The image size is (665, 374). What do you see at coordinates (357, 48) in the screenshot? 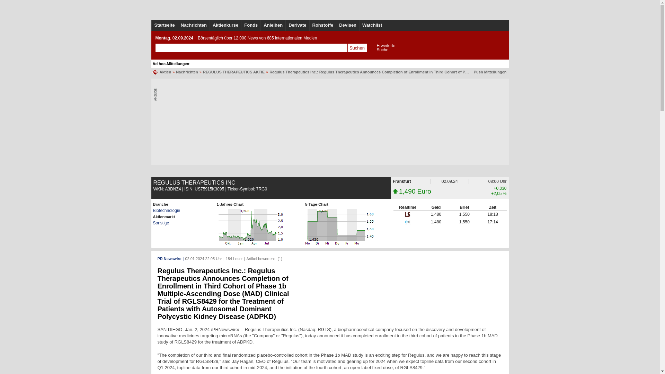
I see `Suchen` at bounding box center [357, 48].